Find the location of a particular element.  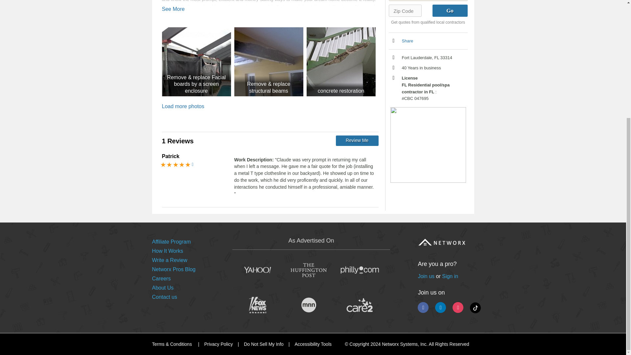

Go is located at coordinates (450, 11).